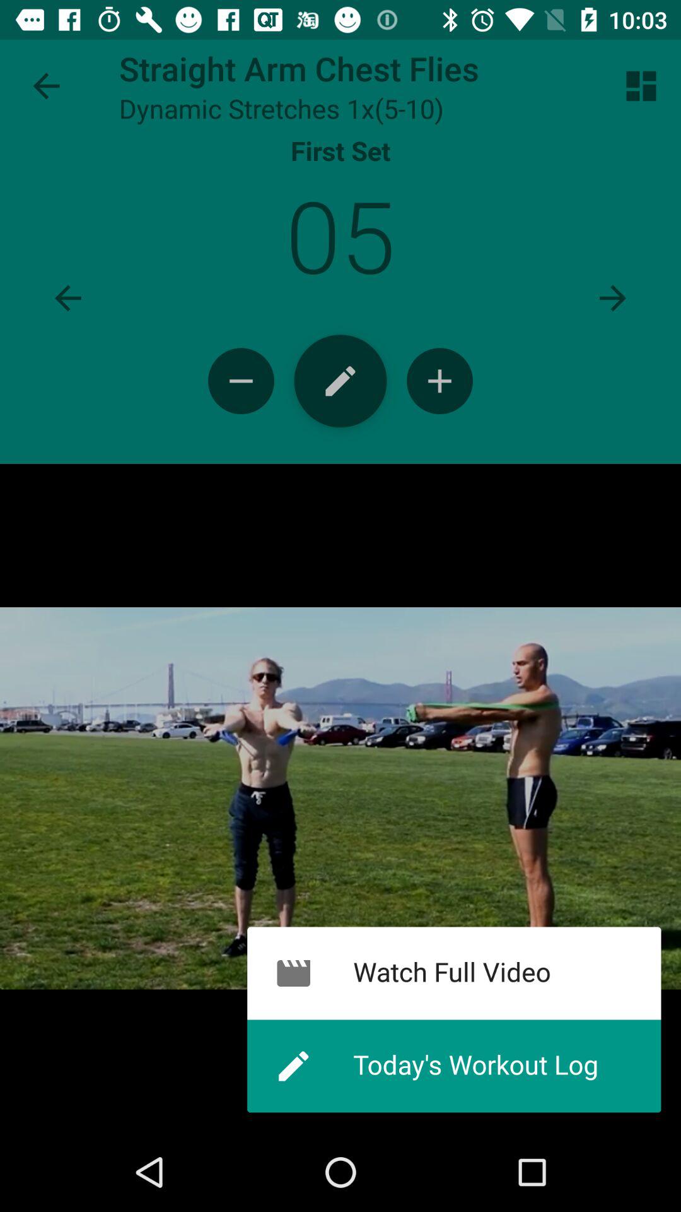 This screenshot has width=681, height=1212. Describe the element at coordinates (340, 381) in the screenshot. I see `add log` at that location.